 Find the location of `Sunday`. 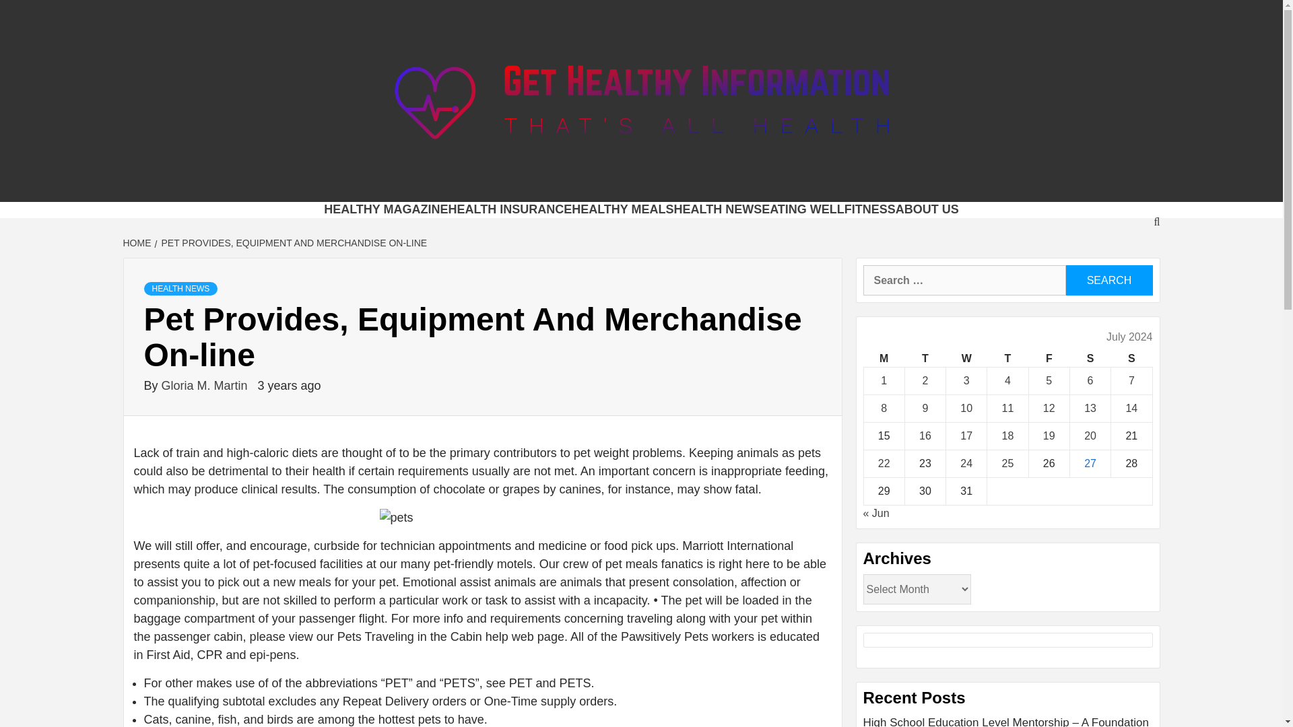

Sunday is located at coordinates (1131, 359).